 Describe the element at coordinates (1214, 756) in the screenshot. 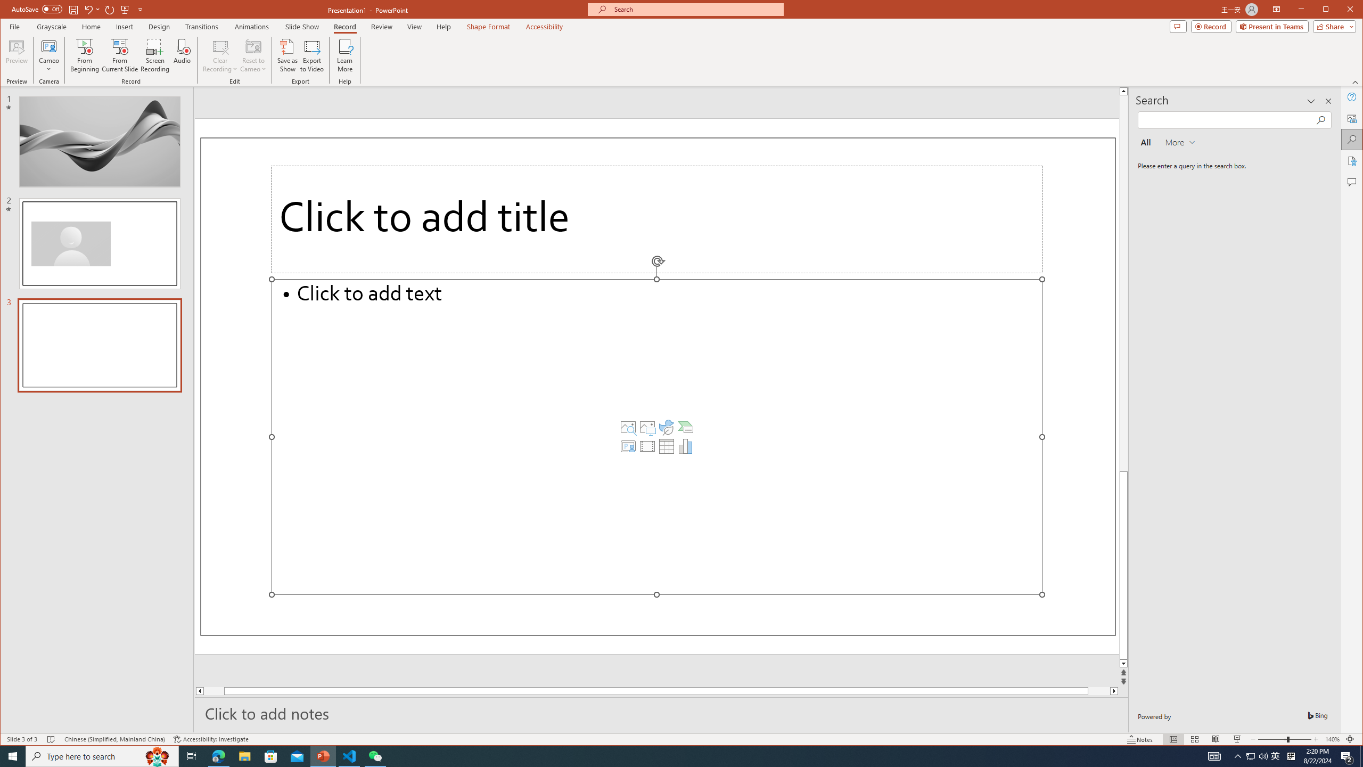

I see `AutomationID: 4105` at that location.